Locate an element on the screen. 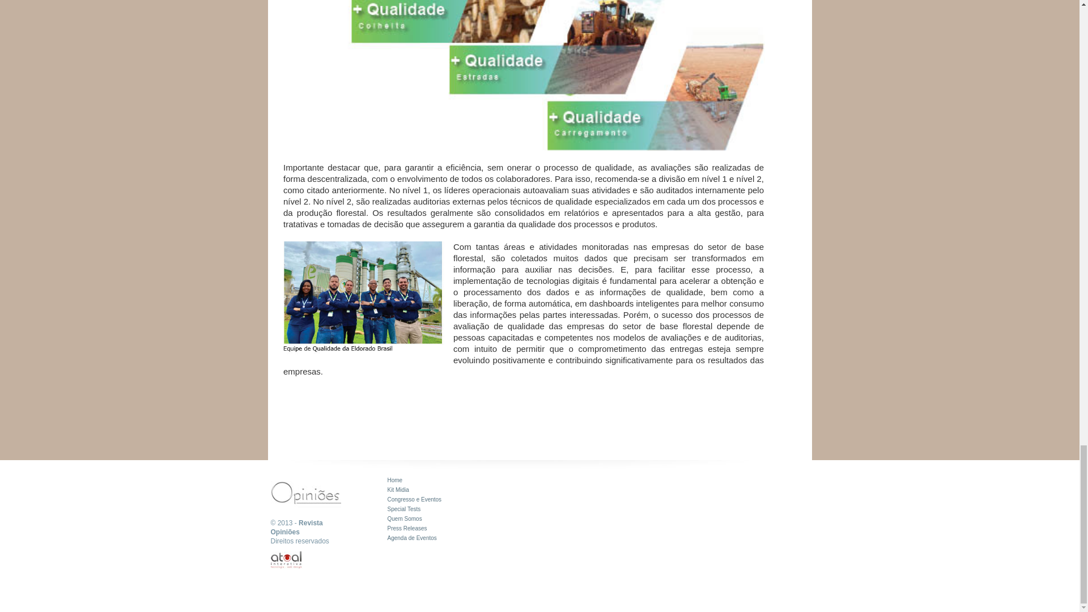 The image size is (1088, 612). Direitos reservados is located at coordinates (300, 541).